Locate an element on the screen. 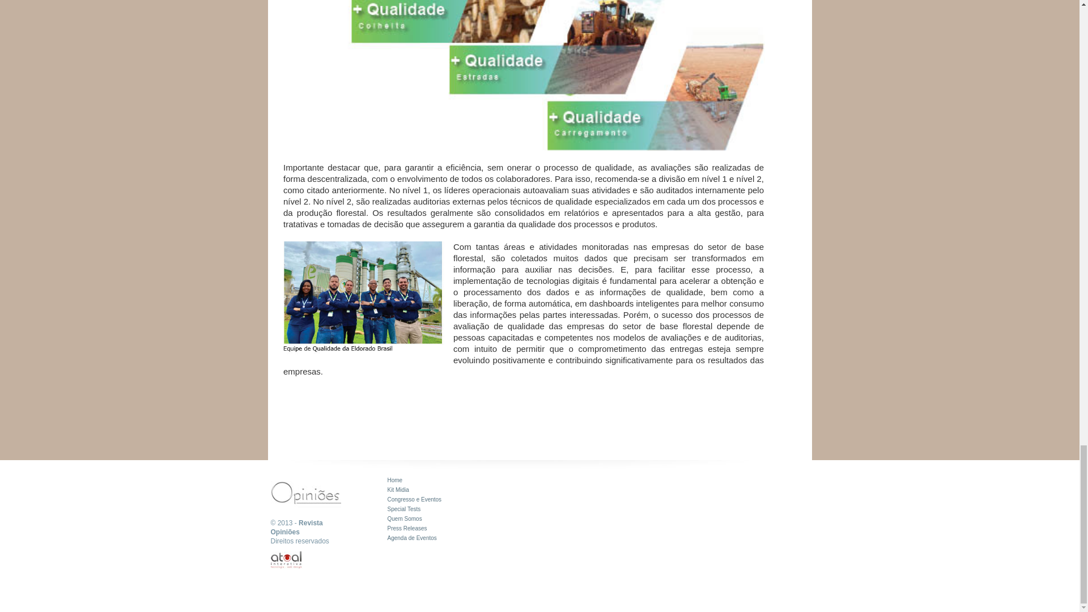 The image size is (1088, 612). Direitos reservados is located at coordinates (300, 541).